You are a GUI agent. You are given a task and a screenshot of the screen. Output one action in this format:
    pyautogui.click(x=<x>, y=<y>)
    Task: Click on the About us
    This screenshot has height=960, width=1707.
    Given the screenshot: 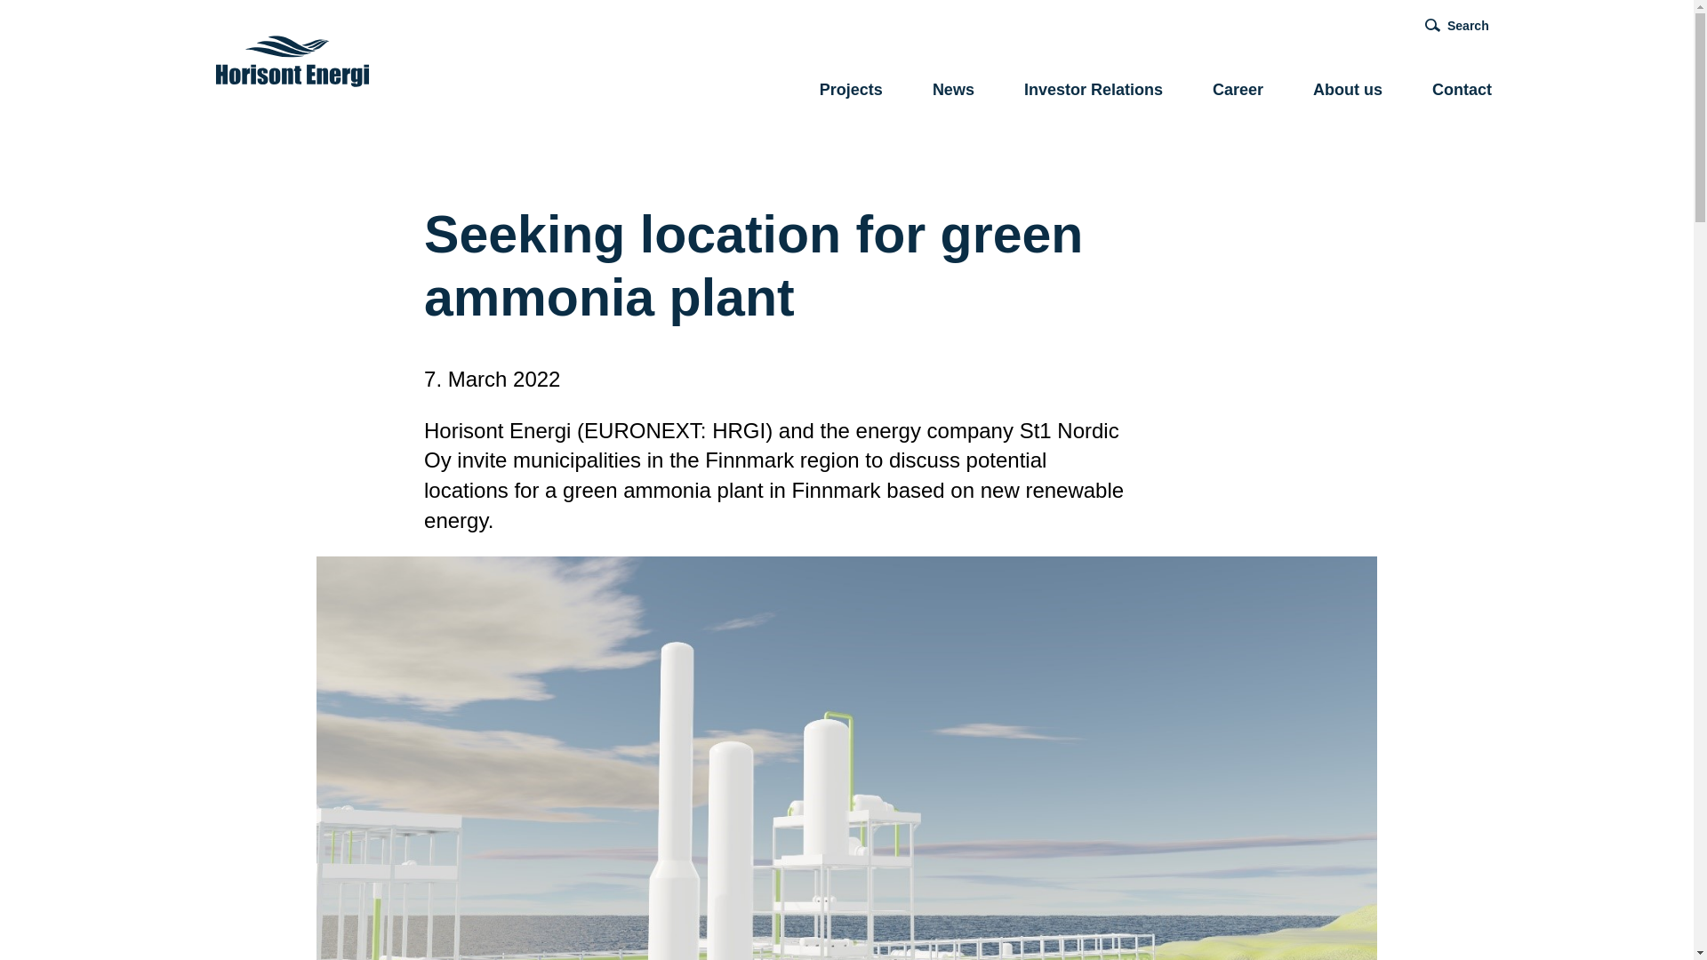 What is the action you would take?
    pyautogui.click(x=1348, y=92)
    